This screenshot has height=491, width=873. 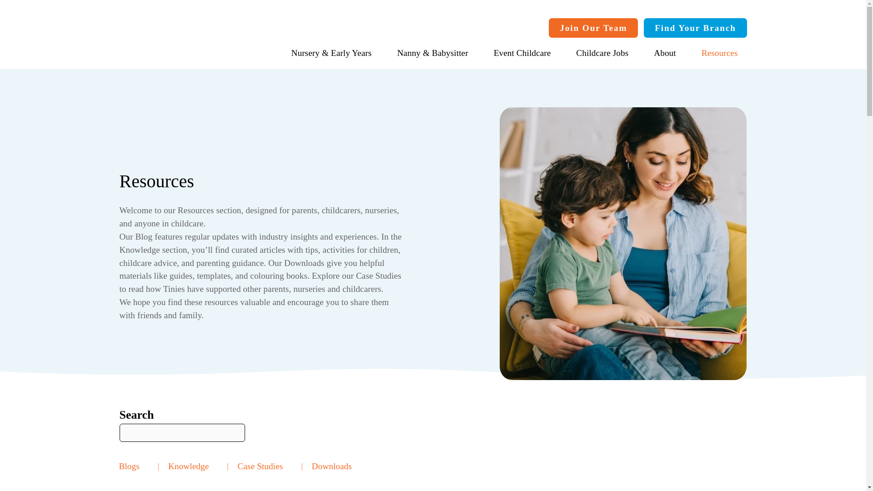 What do you see at coordinates (522, 53) in the screenshot?
I see `Event Childcare` at bounding box center [522, 53].